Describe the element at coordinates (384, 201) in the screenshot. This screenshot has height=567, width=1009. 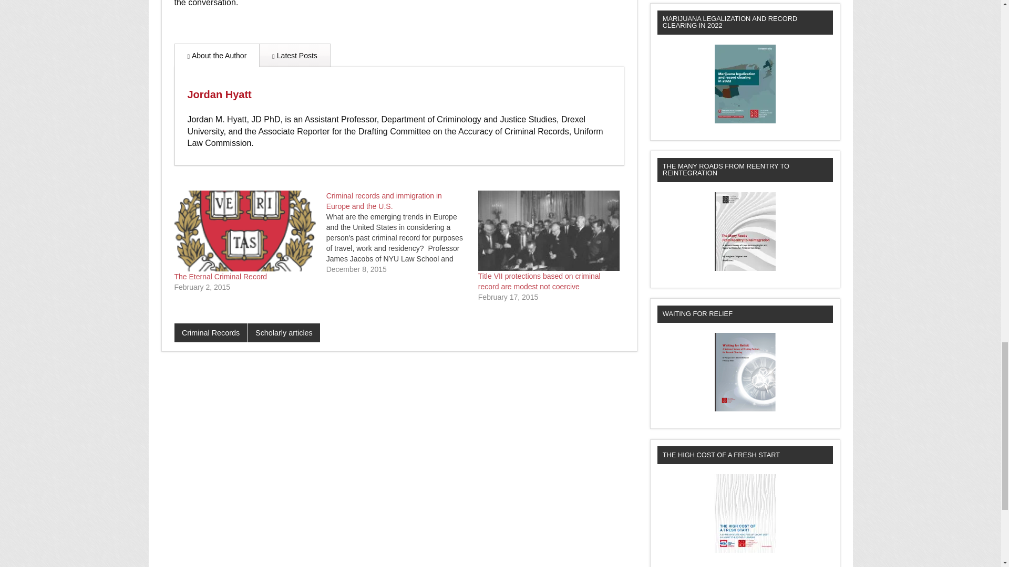
I see `Criminal records and immigration in Europe and the U.S.` at that location.